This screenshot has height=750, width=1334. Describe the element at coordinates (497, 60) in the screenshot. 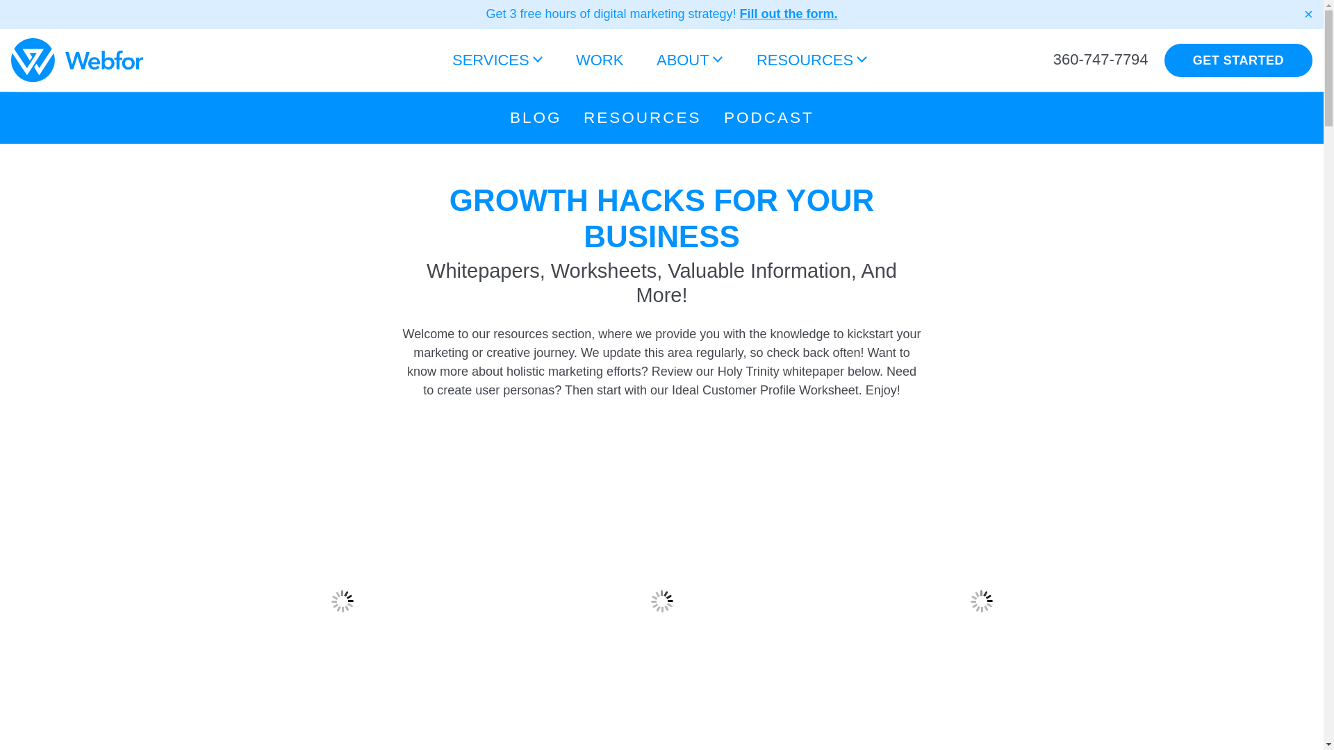

I see `SERVICES` at that location.